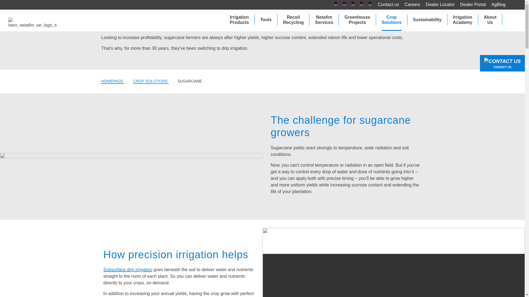 This screenshot has width=529, height=297. What do you see at coordinates (470, 5) in the screenshot?
I see `Dealer Portal` at bounding box center [470, 5].